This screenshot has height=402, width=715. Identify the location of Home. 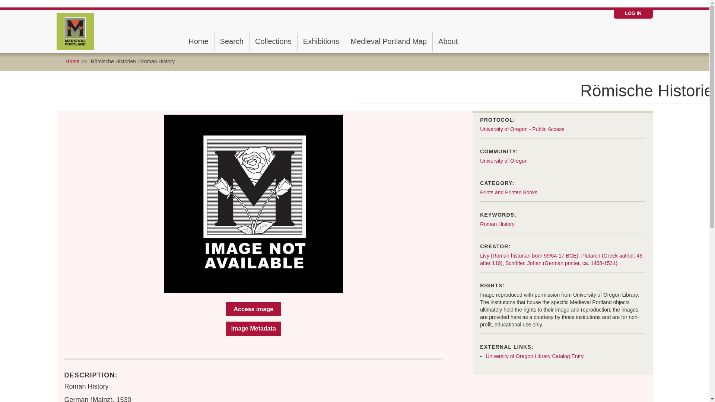
(198, 41).